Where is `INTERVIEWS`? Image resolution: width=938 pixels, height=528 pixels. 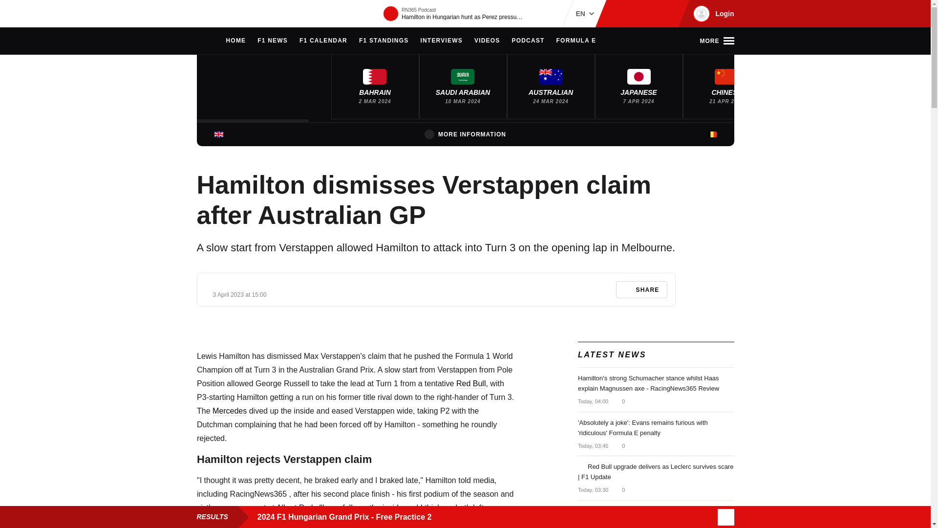
INTERVIEWS is located at coordinates (441, 41).